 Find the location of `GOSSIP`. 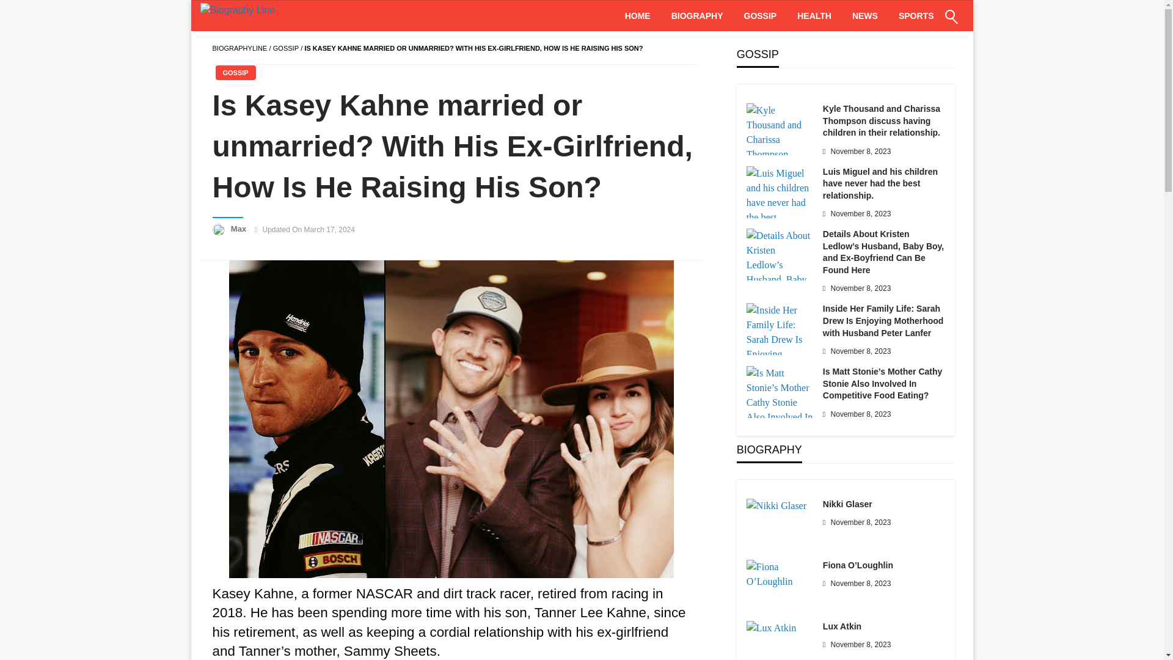

GOSSIP is located at coordinates (760, 16).